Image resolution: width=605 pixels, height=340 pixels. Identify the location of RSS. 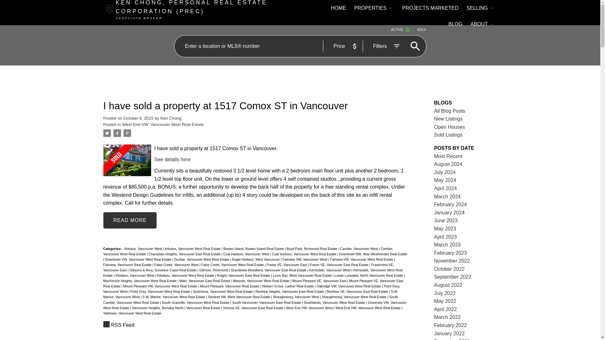
(256, 325).